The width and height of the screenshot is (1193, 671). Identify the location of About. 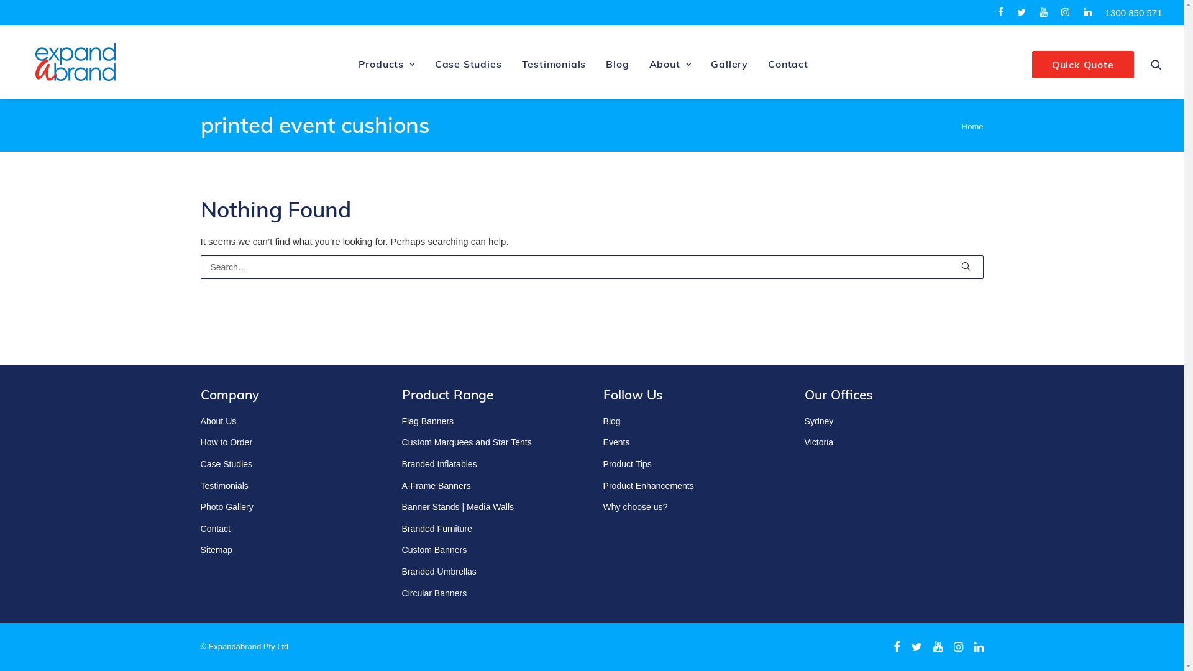
(670, 62).